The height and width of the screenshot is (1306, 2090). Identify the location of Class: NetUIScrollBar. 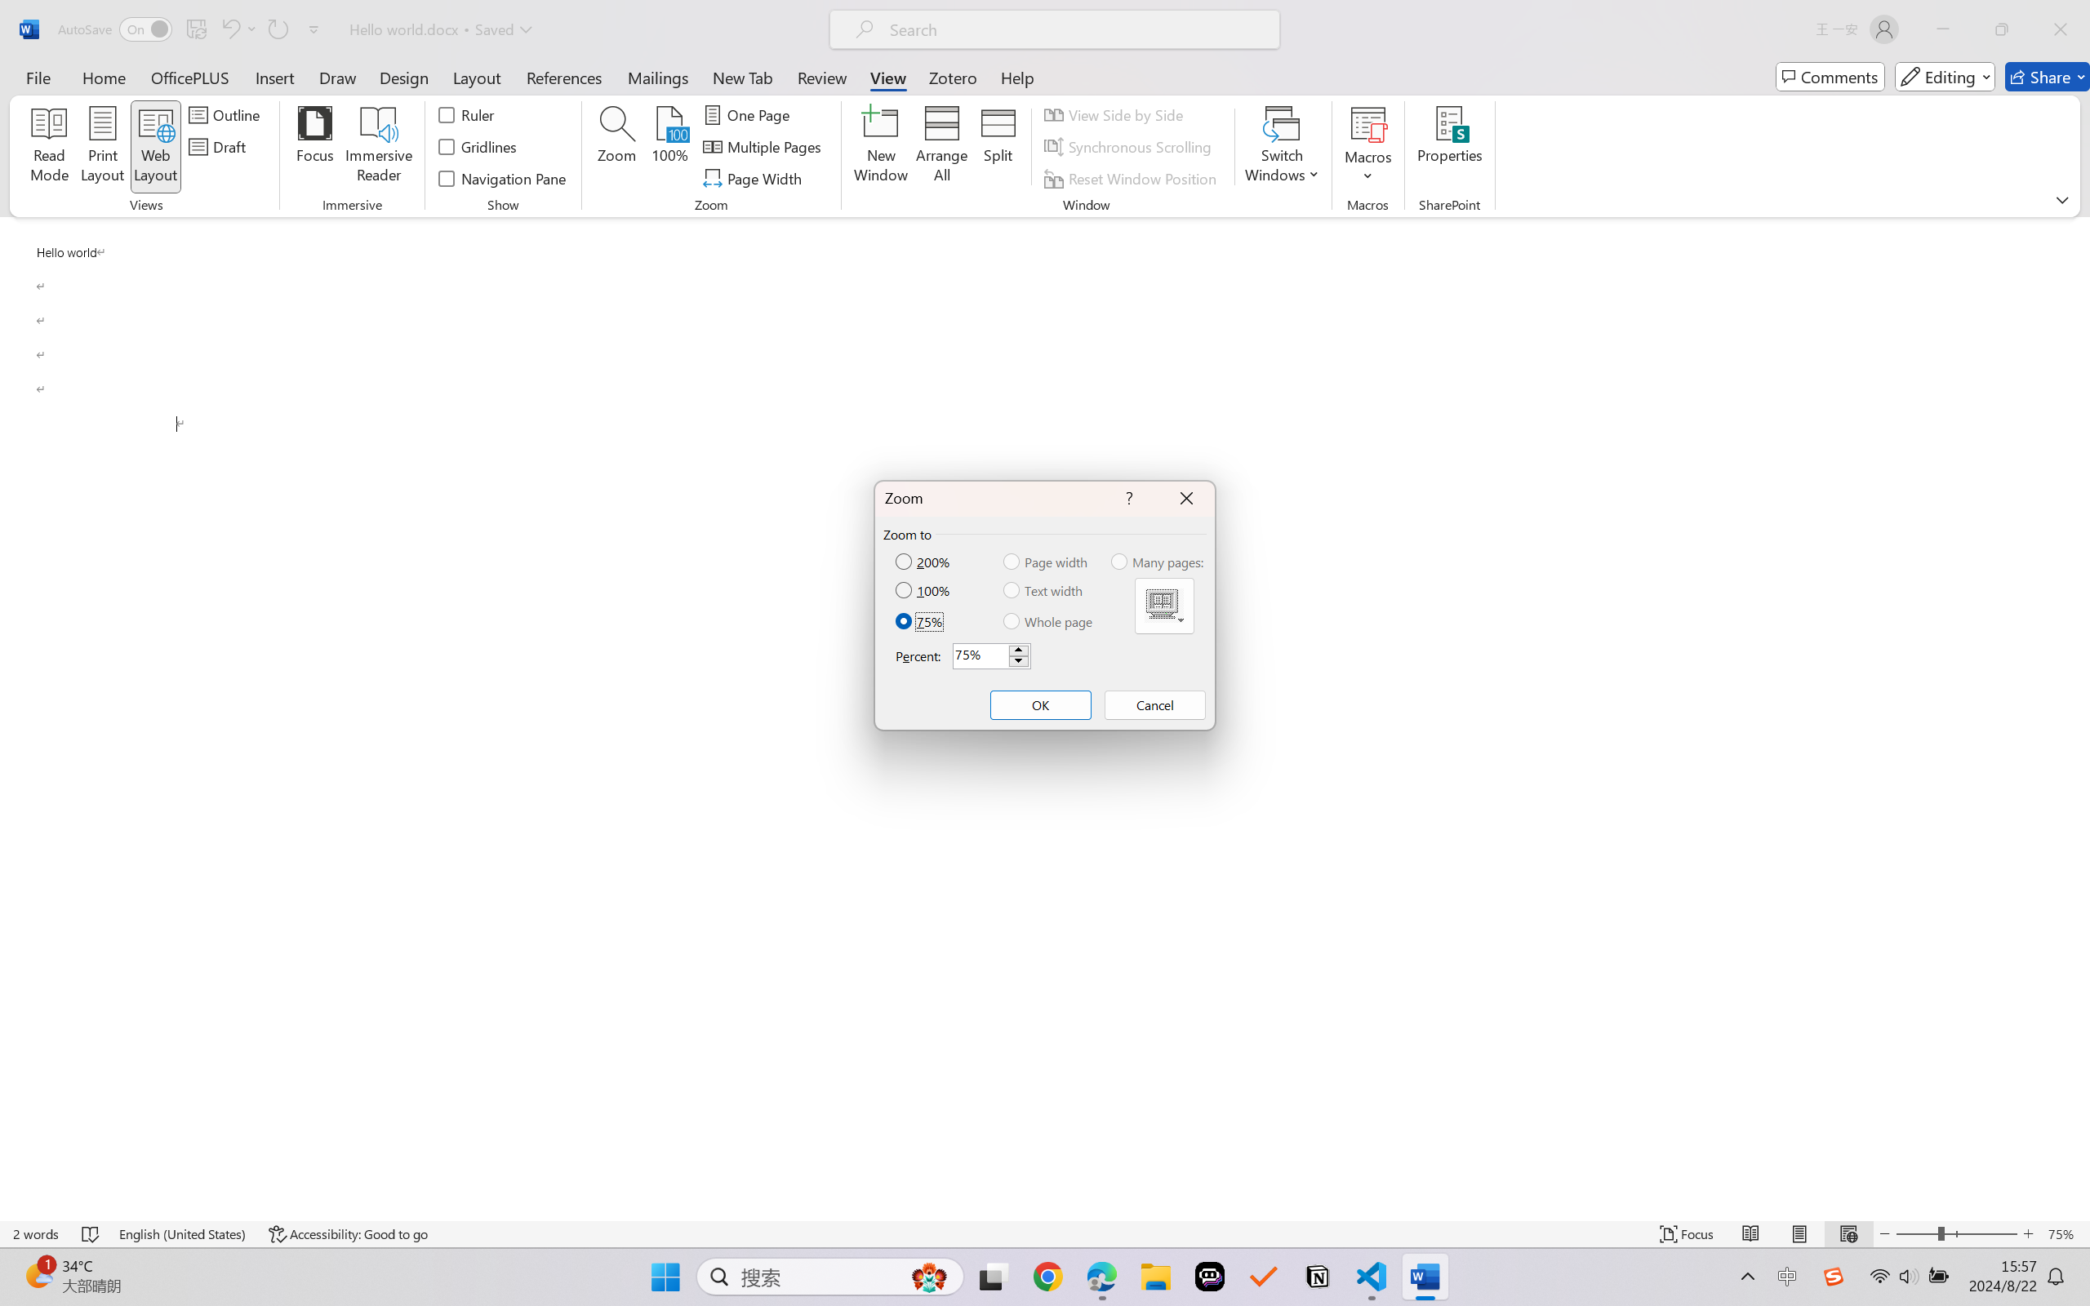
(2079, 718).